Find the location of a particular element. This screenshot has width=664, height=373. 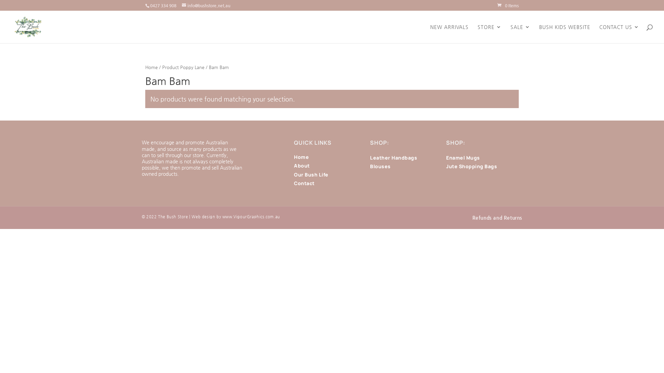

About is located at coordinates (302, 166).